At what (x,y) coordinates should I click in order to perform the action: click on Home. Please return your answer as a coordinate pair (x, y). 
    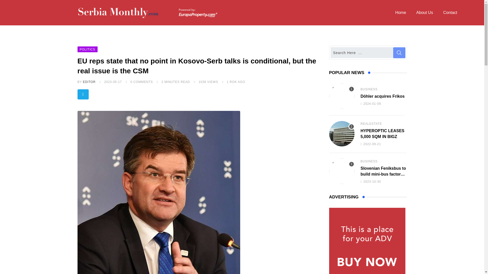
    Looking at the image, I should click on (401, 13).